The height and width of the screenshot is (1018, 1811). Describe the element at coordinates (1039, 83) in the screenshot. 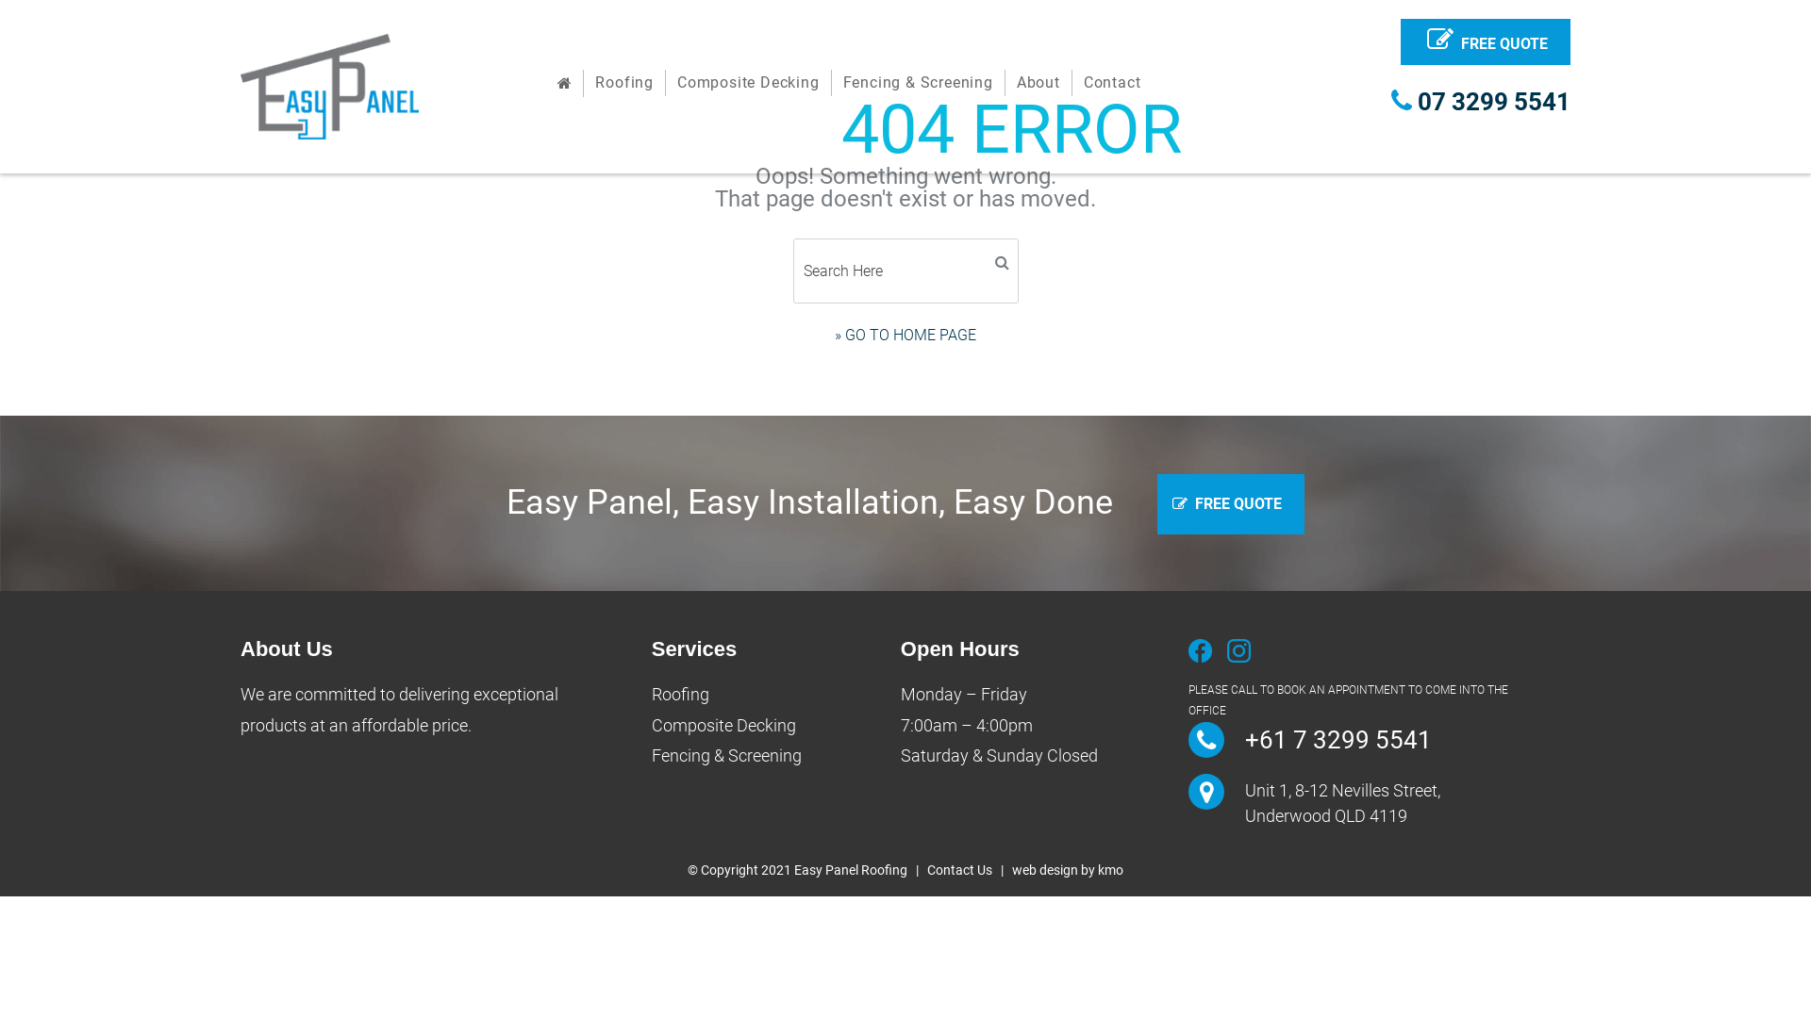

I see `About` at that location.